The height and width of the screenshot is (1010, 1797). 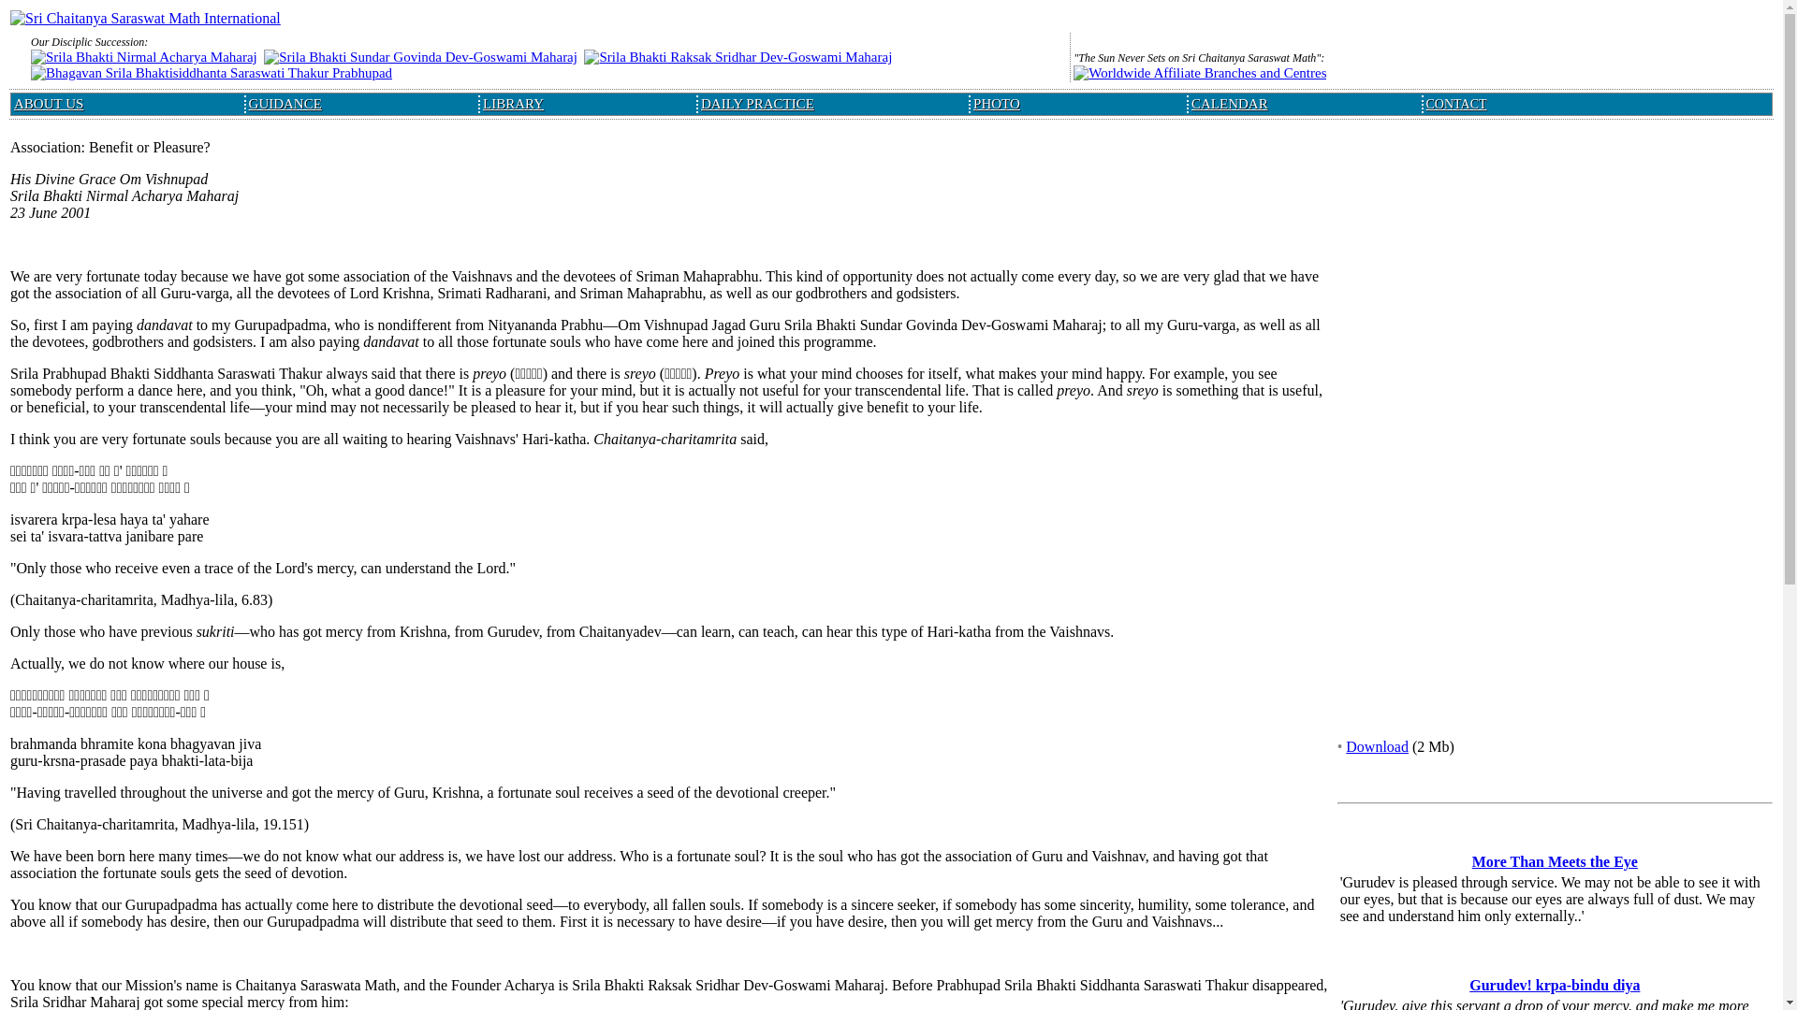 What do you see at coordinates (285, 103) in the screenshot?
I see `GUIDANCE` at bounding box center [285, 103].